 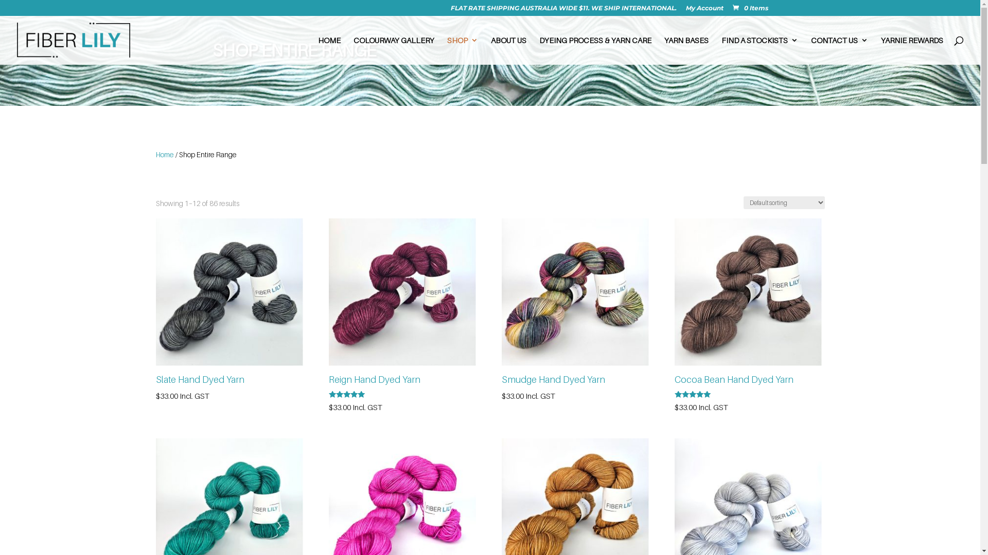 What do you see at coordinates (463, 50) in the screenshot?
I see `SHOP` at bounding box center [463, 50].